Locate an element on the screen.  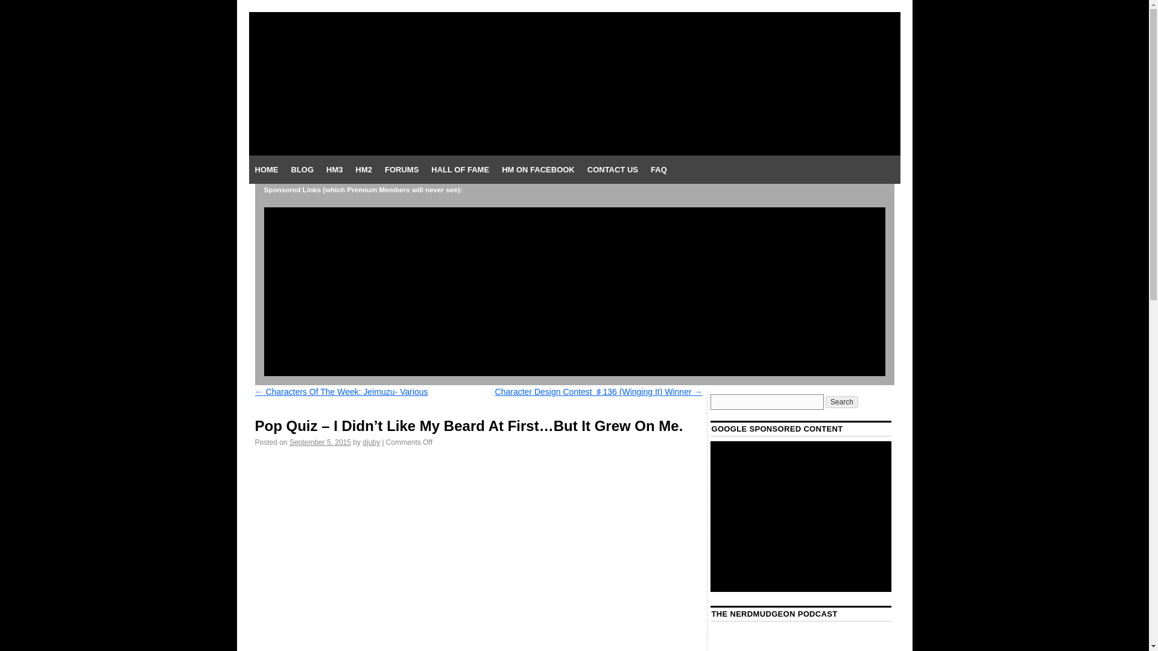
September 5, 2015 is located at coordinates (320, 442).